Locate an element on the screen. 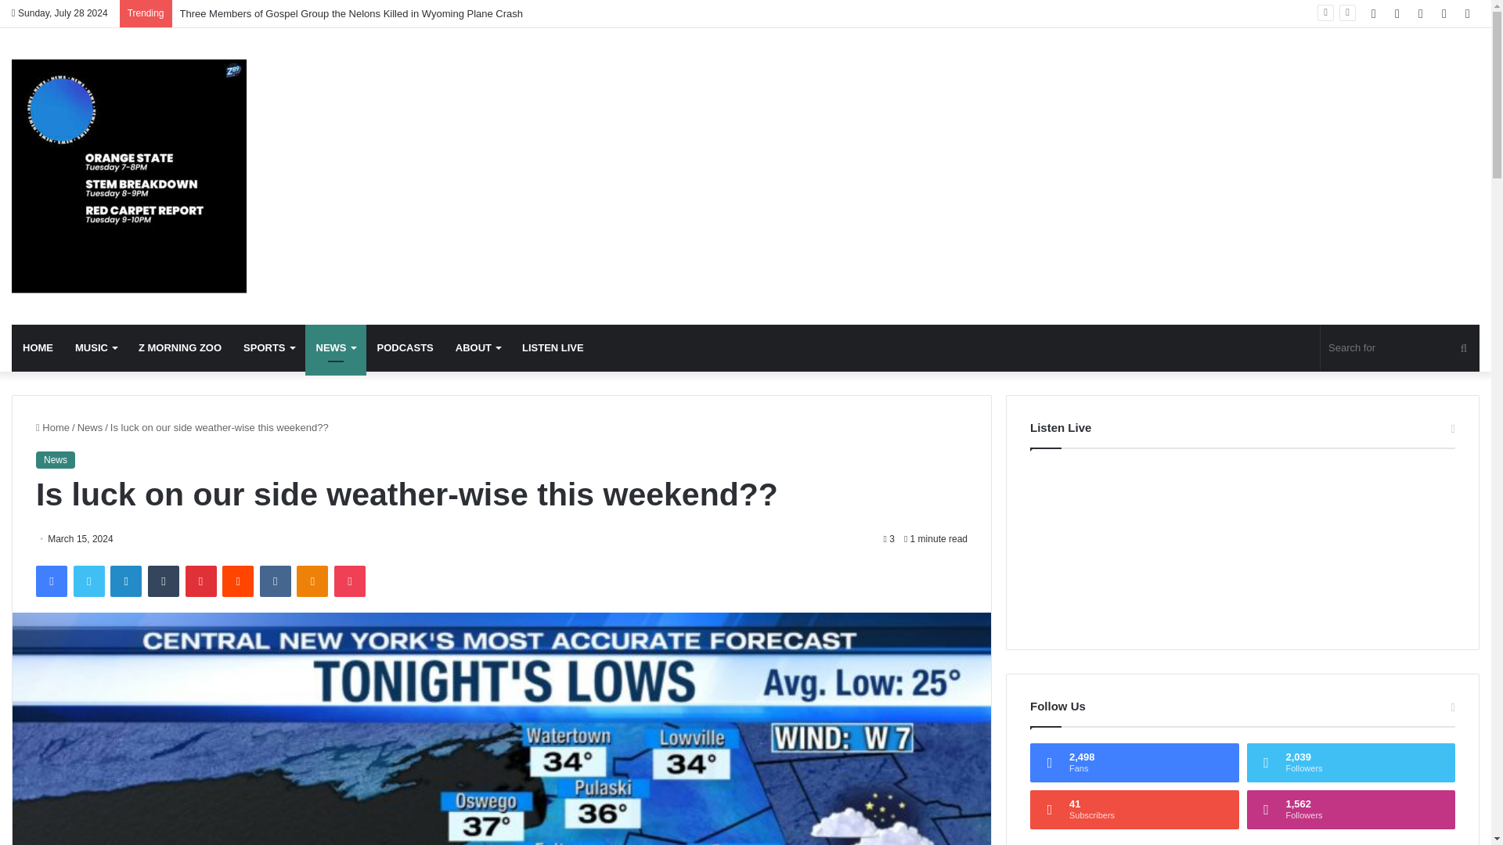  Search for is located at coordinates (1400, 347).